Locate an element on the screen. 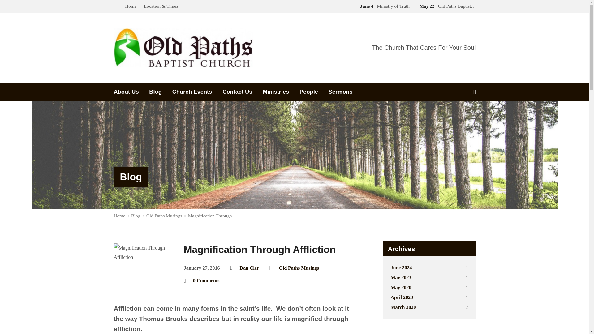 This screenshot has height=334, width=594. Dan Cler is located at coordinates (249, 268).